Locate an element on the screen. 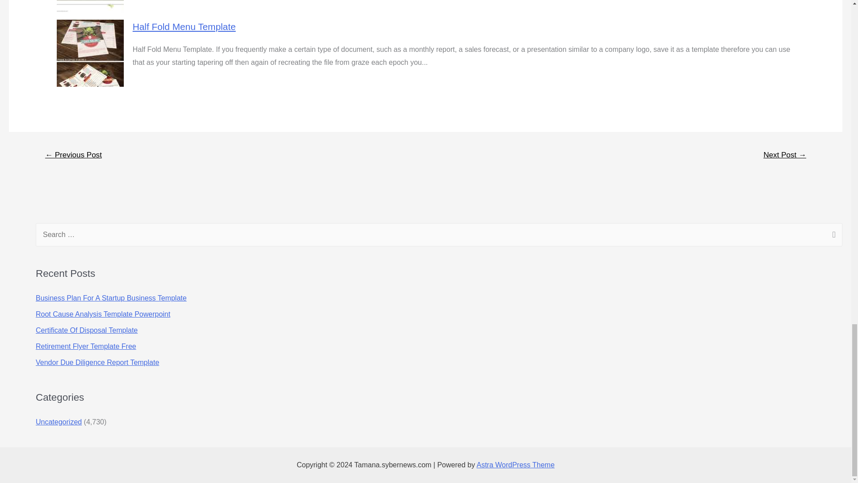 The width and height of the screenshot is (858, 483). Retirement Flyer Template Free is located at coordinates (86, 346).